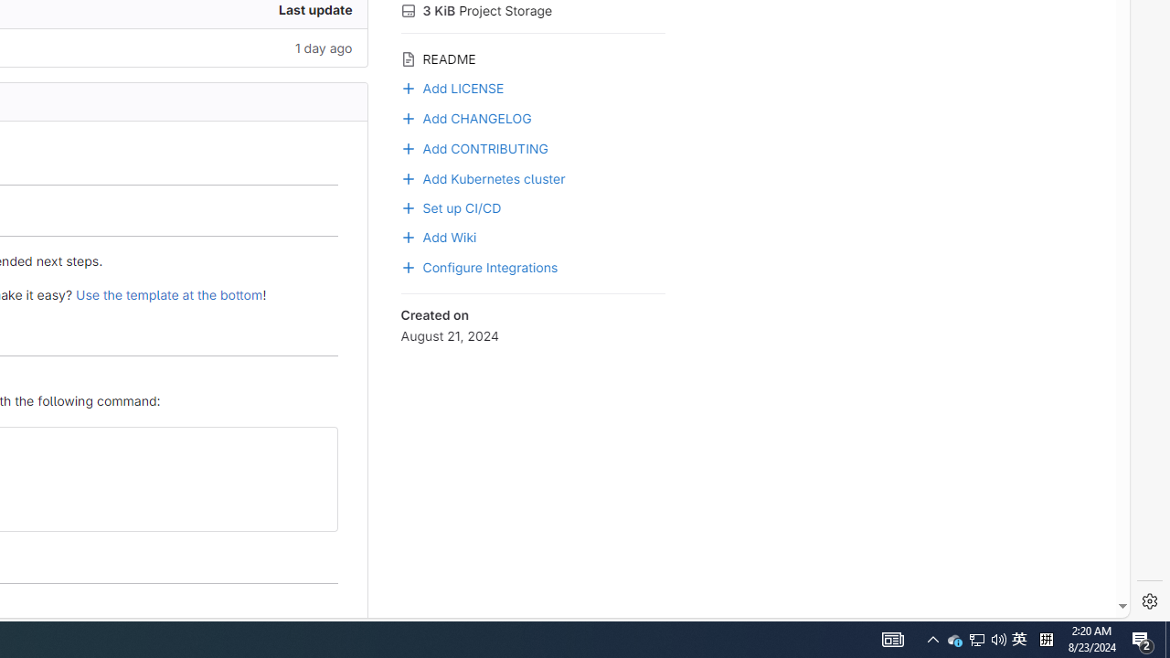  I want to click on Use the template at the bottom, so click(170, 294).